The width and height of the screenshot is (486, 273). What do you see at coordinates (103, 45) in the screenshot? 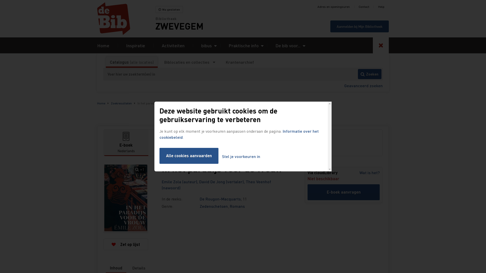
I see `Home` at bounding box center [103, 45].